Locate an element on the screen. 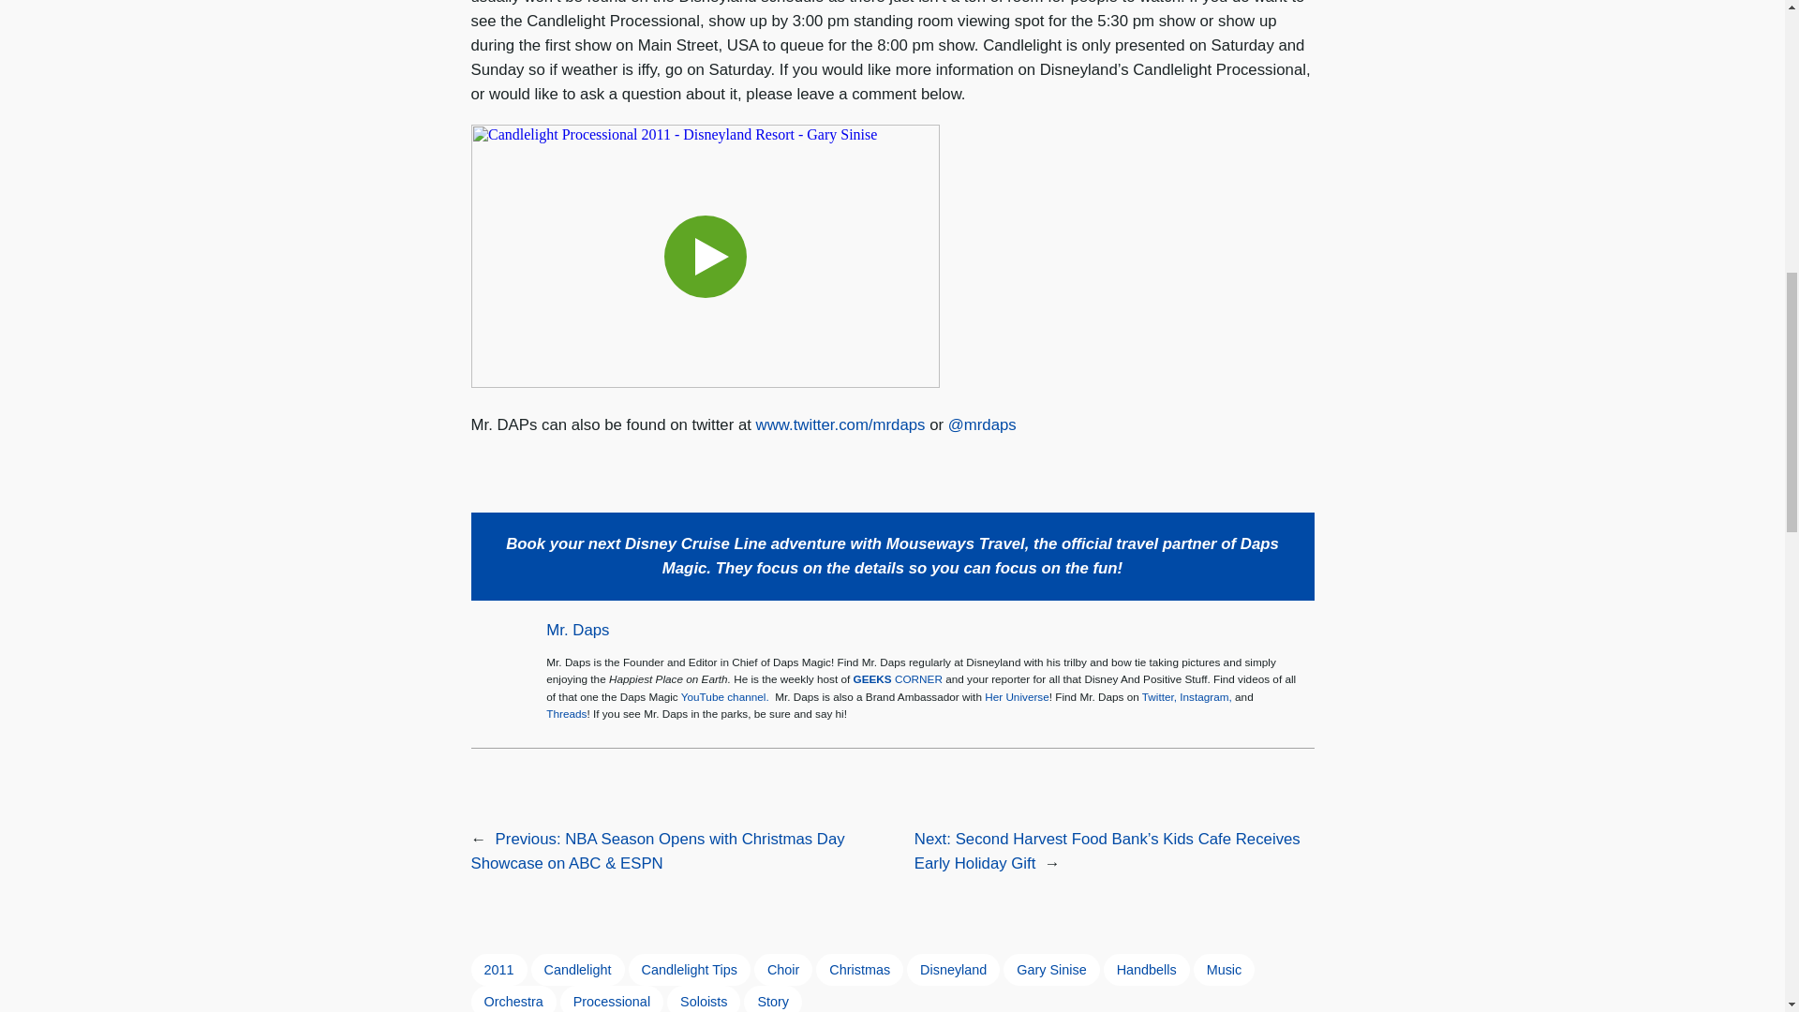  Soloists is located at coordinates (703, 999).